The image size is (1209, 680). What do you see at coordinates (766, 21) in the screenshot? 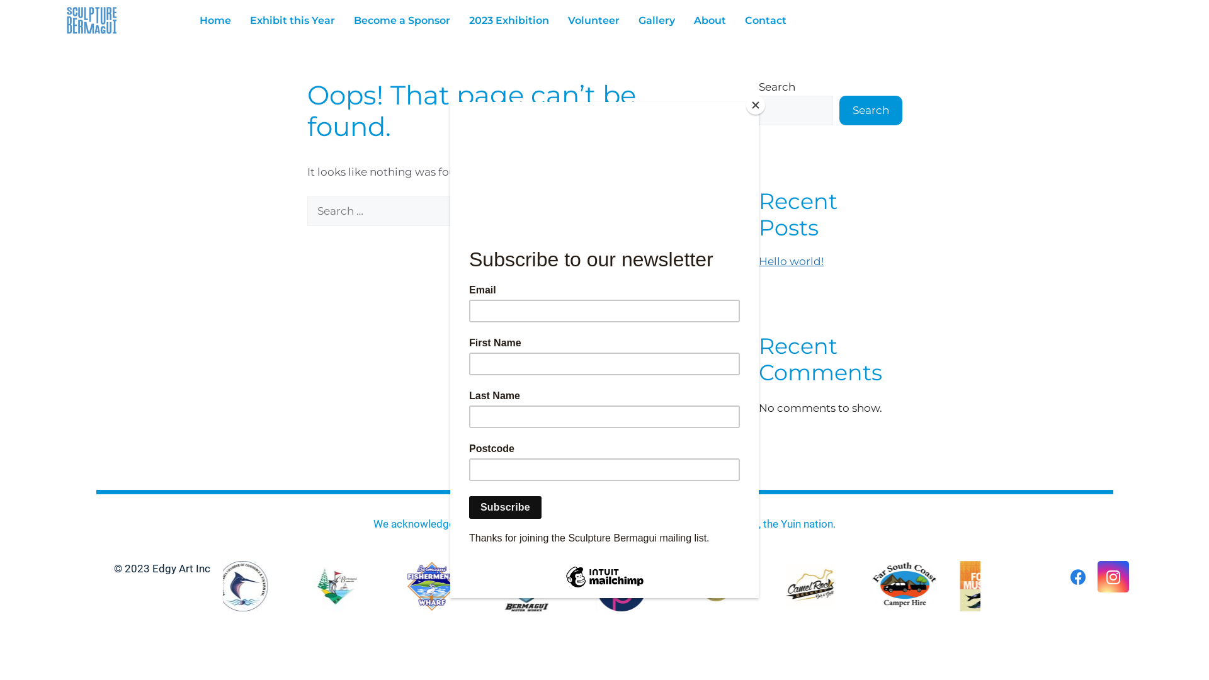
I see `Contact` at bounding box center [766, 21].